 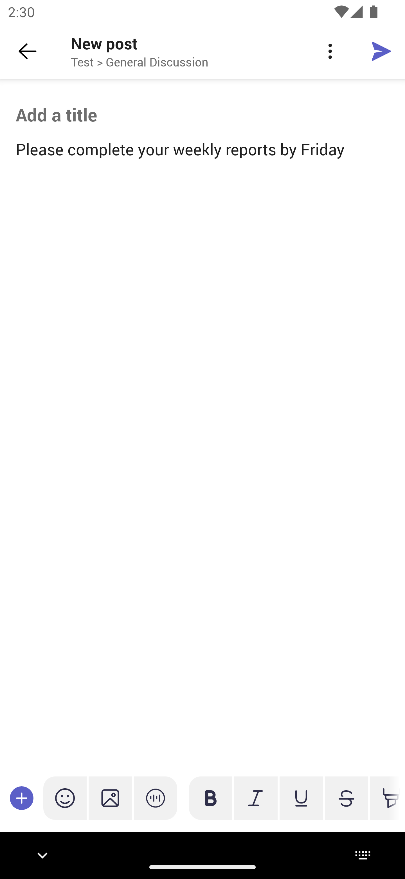 What do you see at coordinates (211, 798) in the screenshot?
I see `Bold` at bounding box center [211, 798].